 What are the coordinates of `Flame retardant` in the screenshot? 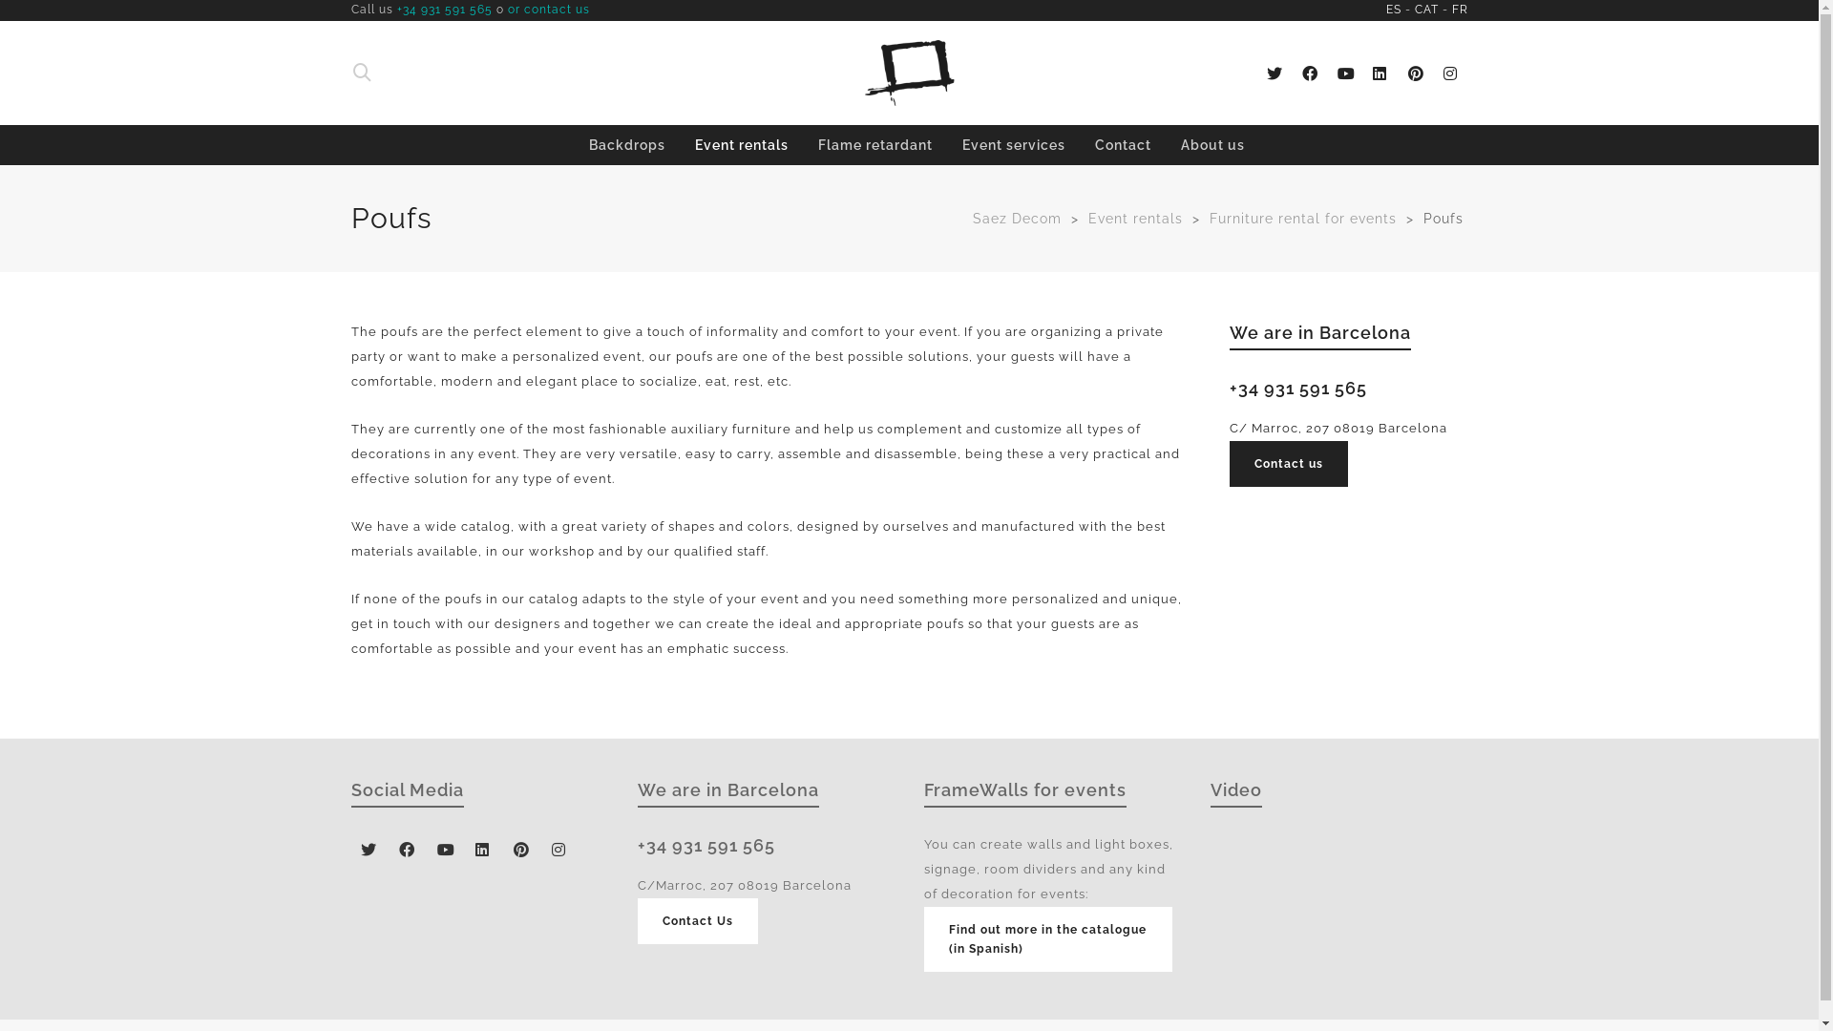 It's located at (875, 145).